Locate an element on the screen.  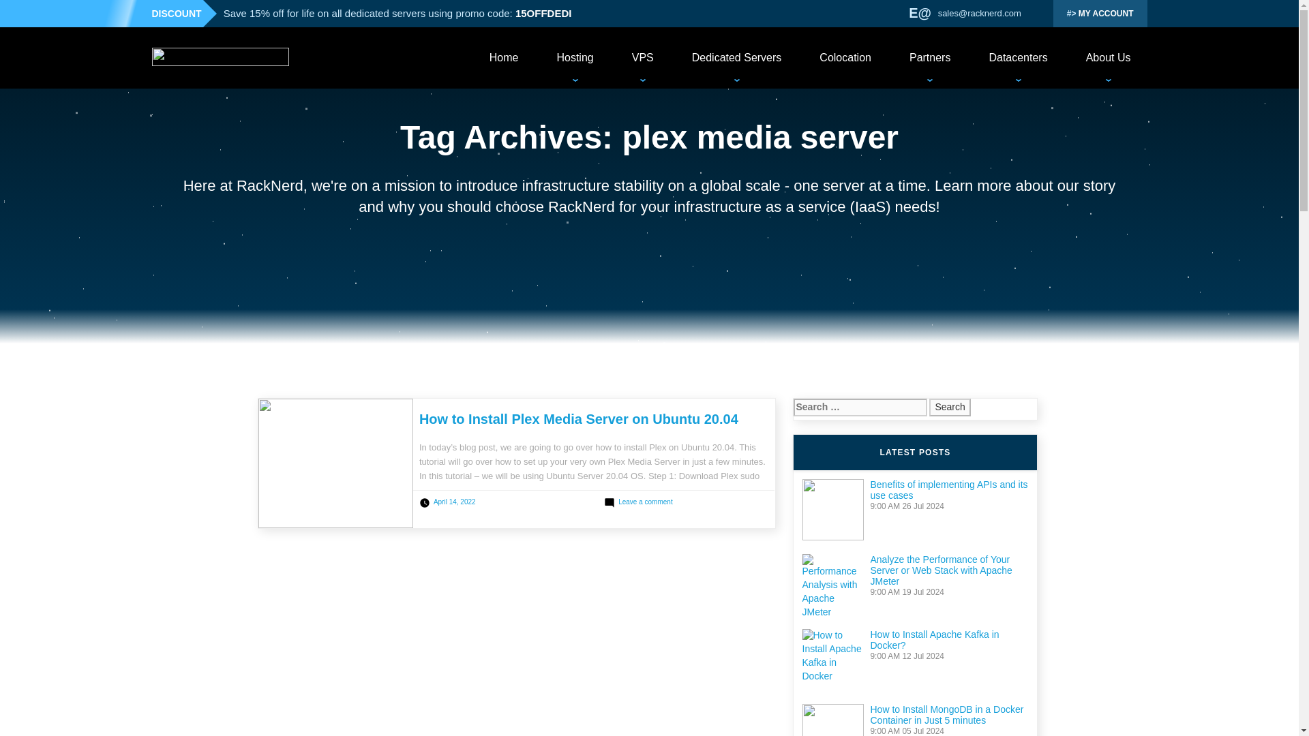
Search is located at coordinates (949, 408).